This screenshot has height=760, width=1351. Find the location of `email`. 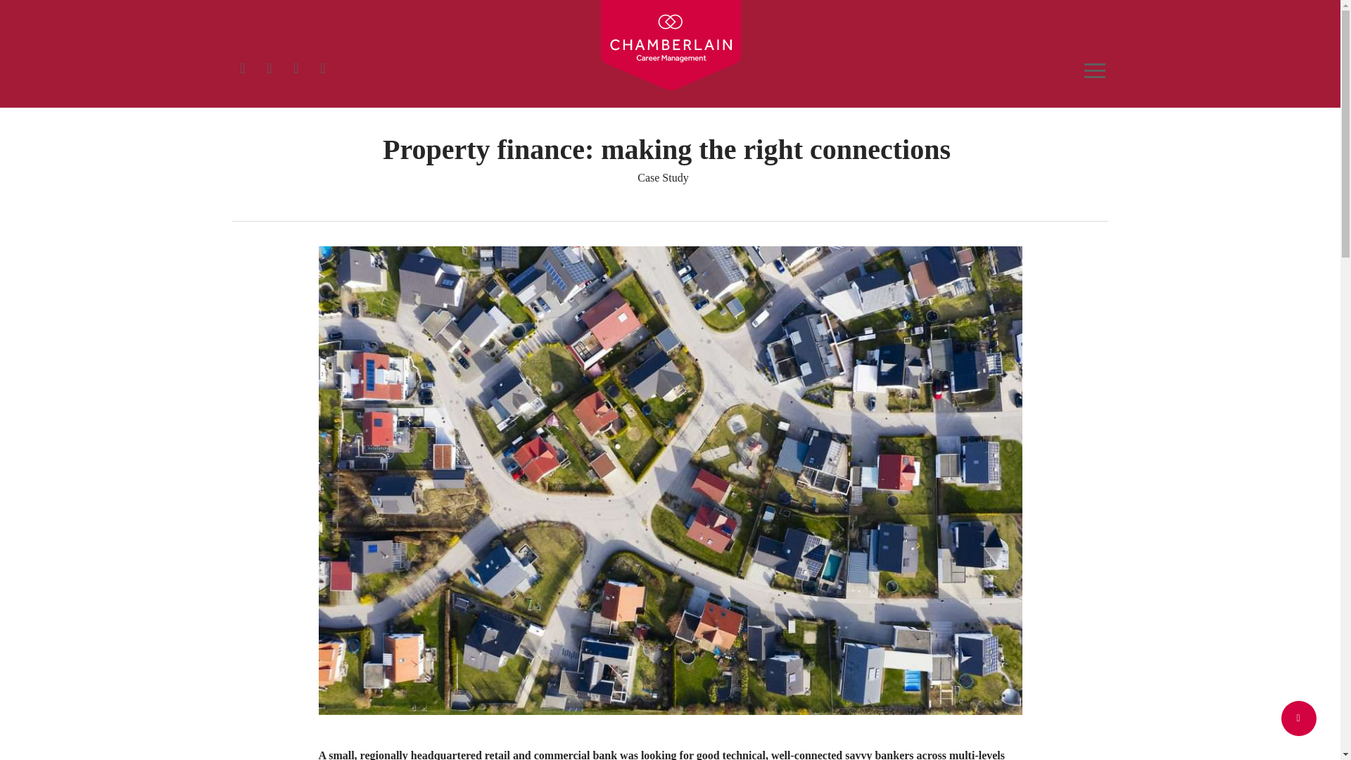

email is located at coordinates (322, 66).